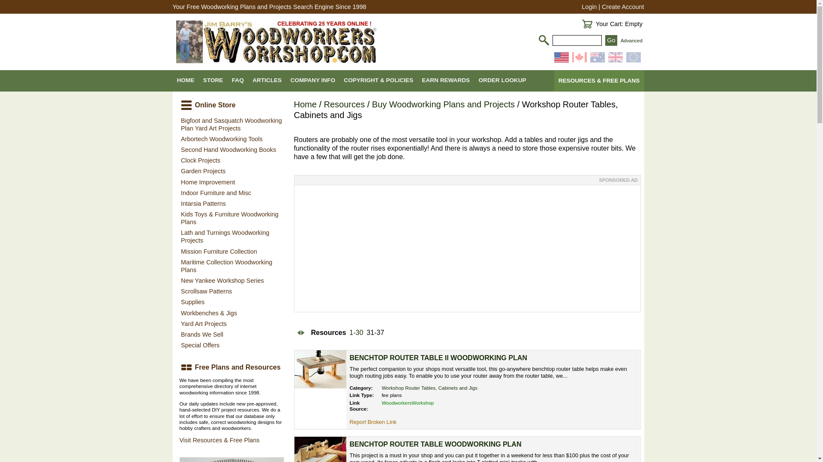  Describe the element at coordinates (436, 444) in the screenshot. I see `BENCHTOP ROUTER TABLE WOODWORKING PLAN` at that location.